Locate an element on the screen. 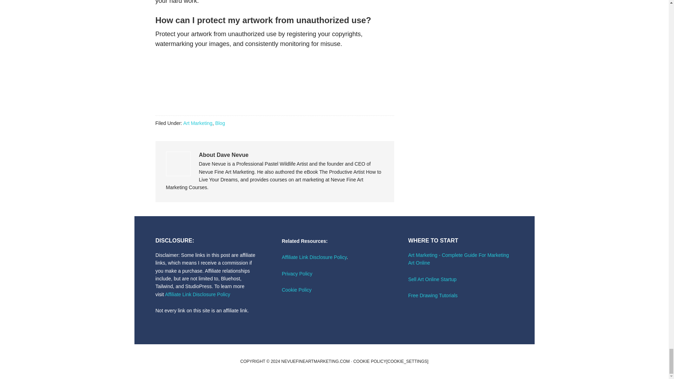 The height and width of the screenshot is (379, 674). Art Marketing is located at coordinates (198, 123).